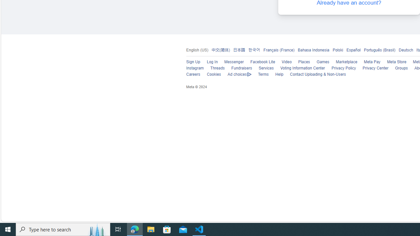  What do you see at coordinates (238, 68) in the screenshot?
I see `Fundraisers` at bounding box center [238, 68].